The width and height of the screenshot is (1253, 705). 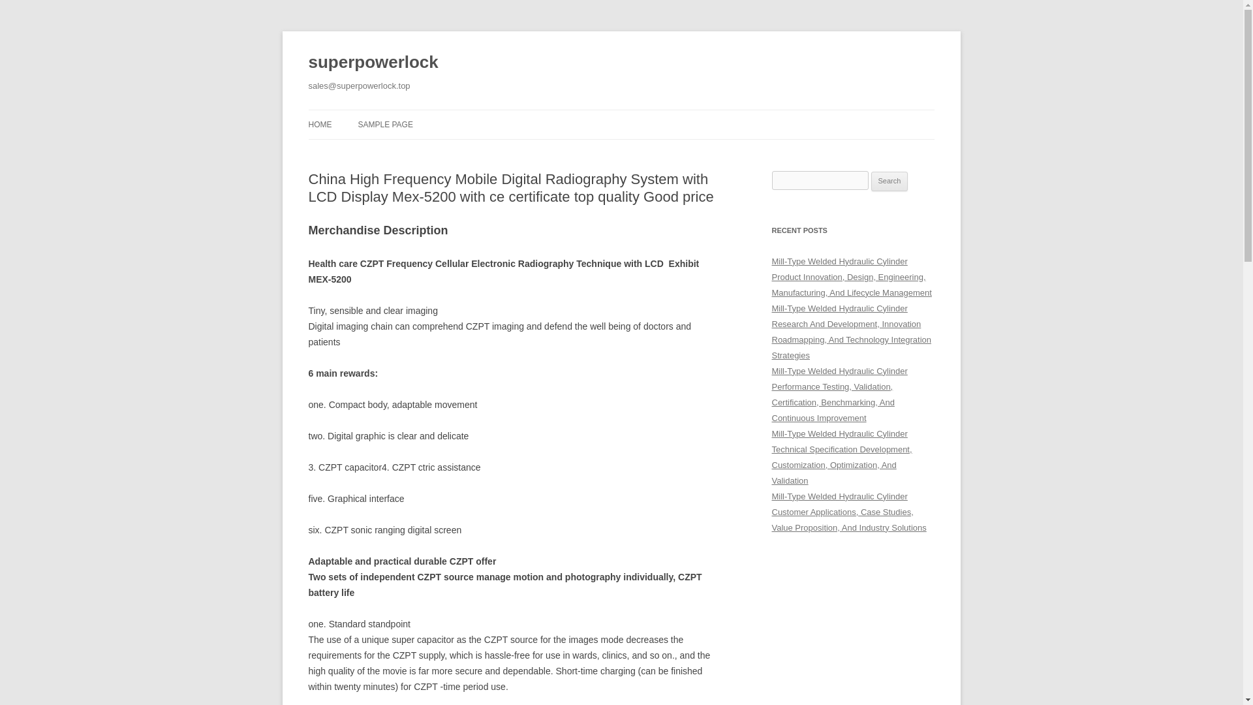 What do you see at coordinates (384, 124) in the screenshot?
I see `SAMPLE PAGE` at bounding box center [384, 124].